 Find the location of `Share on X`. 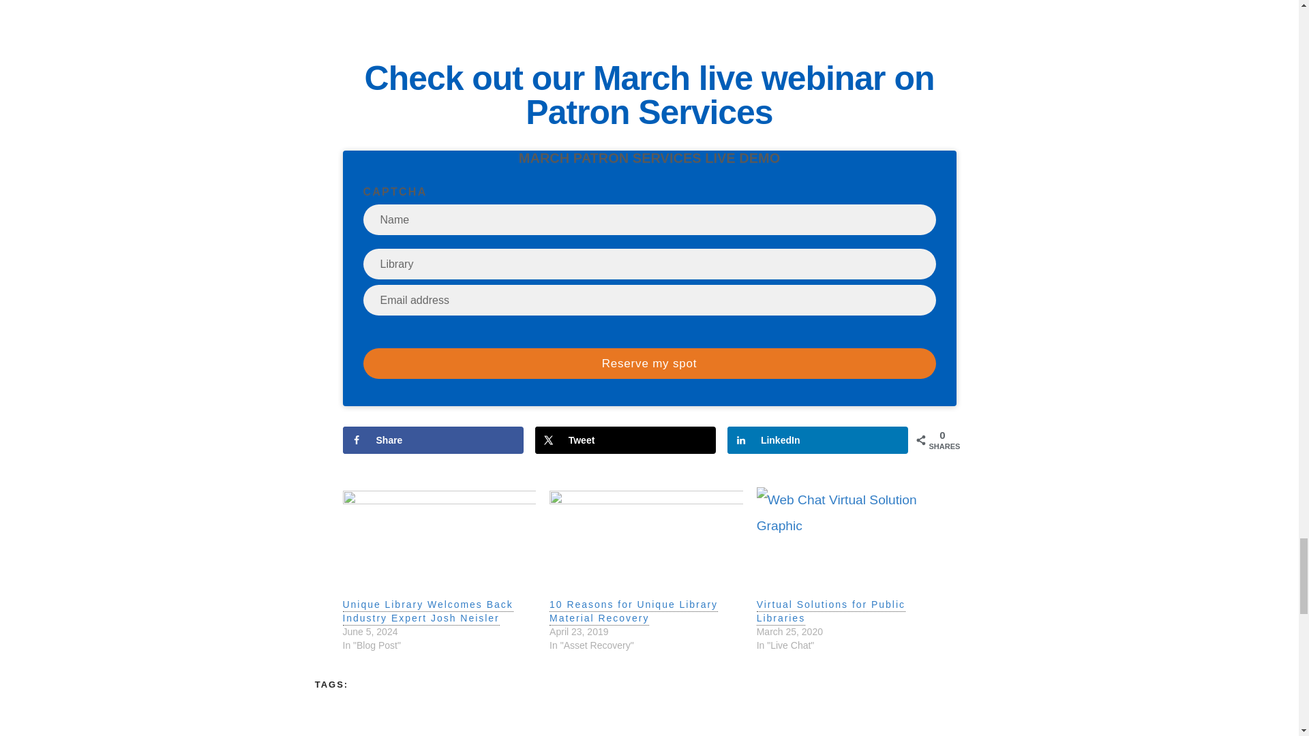

Share on X is located at coordinates (626, 440).